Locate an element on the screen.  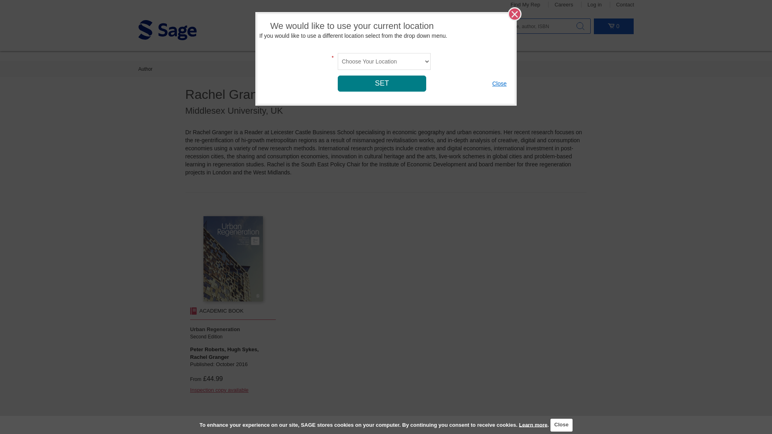
Contact is located at coordinates (625, 5).